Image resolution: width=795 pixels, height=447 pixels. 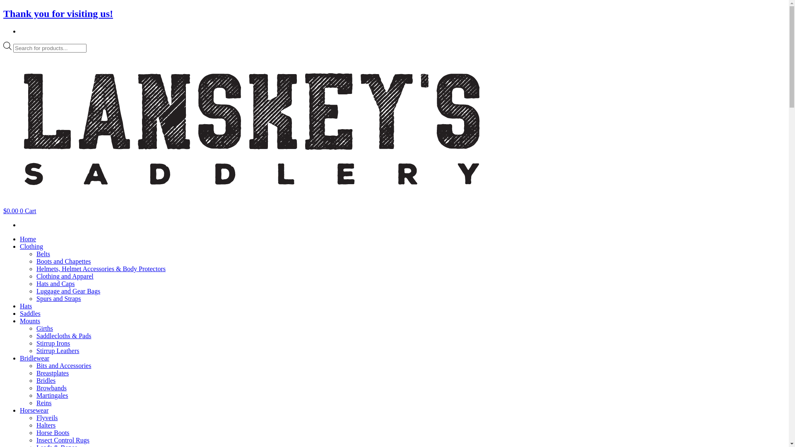 I want to click on Thank you for visiting us!, so click(x=58, y=14).